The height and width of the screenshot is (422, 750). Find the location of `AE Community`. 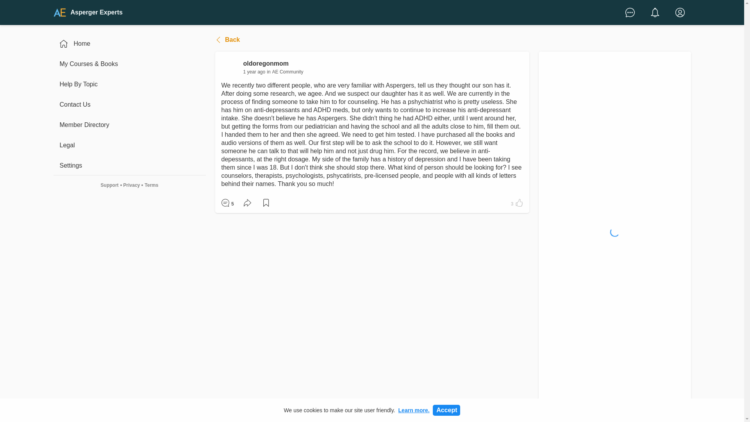

AE Community is located at coordinates (287, 72).